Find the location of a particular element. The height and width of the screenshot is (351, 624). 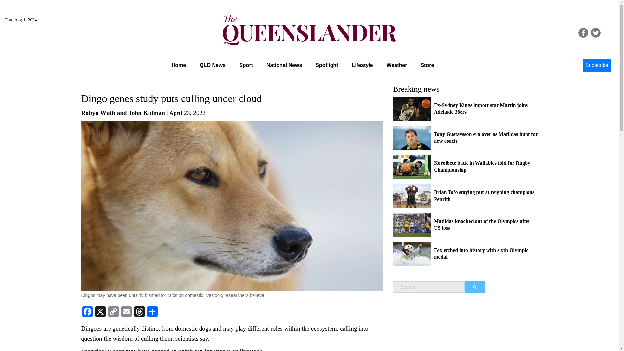

Matildas knocked out of the Olympics after US loss is located at coordinates (482, 224).